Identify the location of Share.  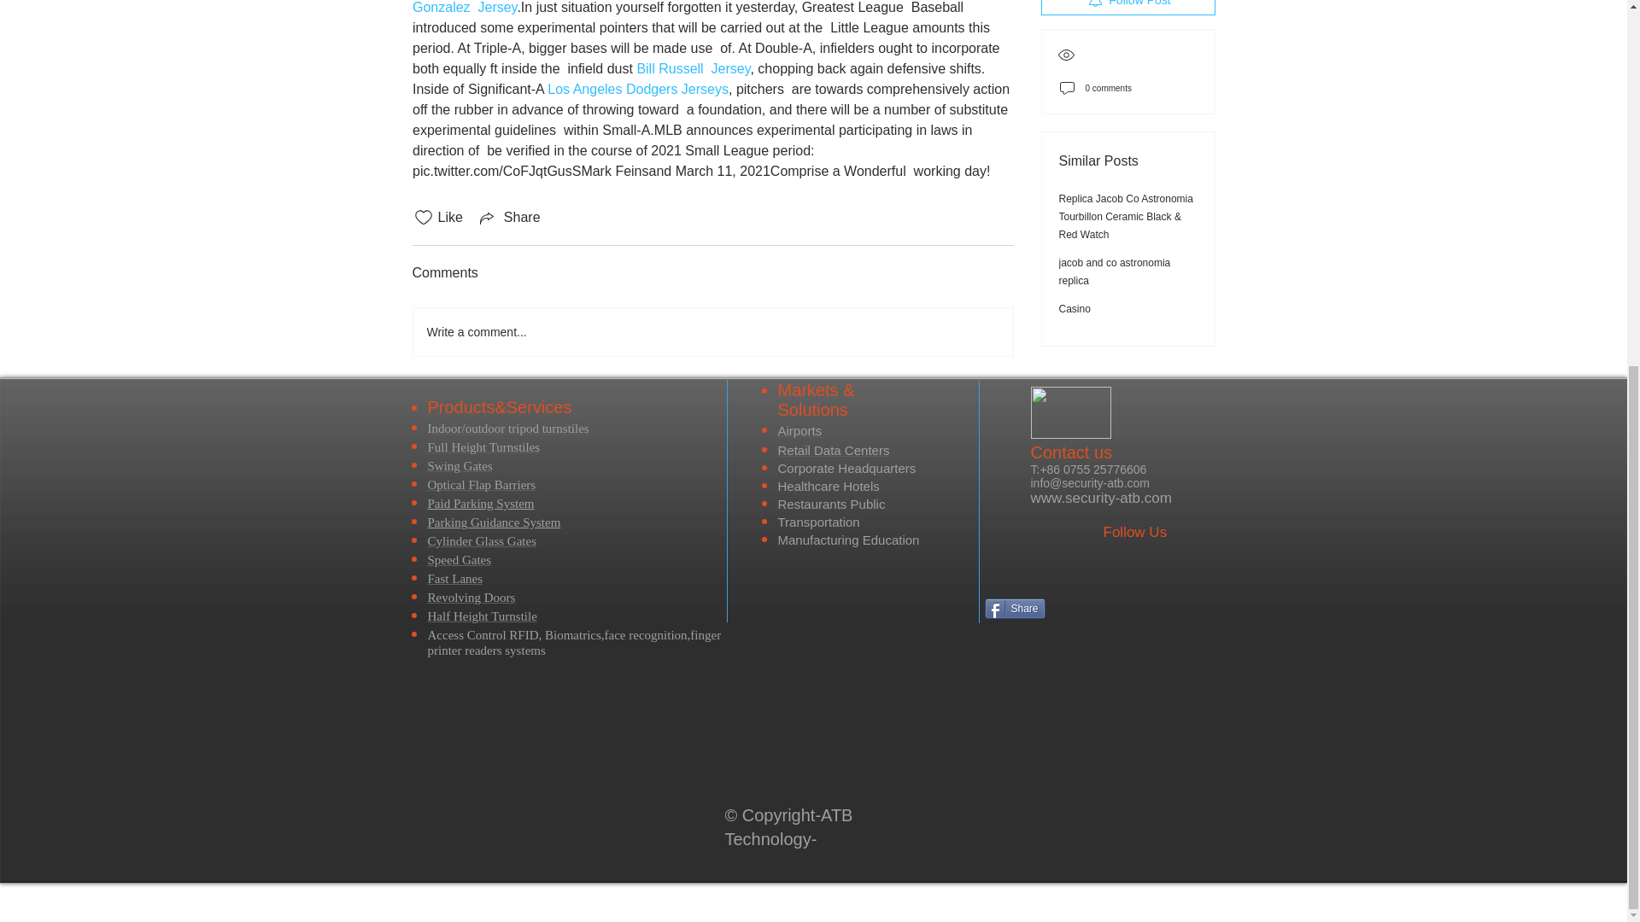
(1015, 608).